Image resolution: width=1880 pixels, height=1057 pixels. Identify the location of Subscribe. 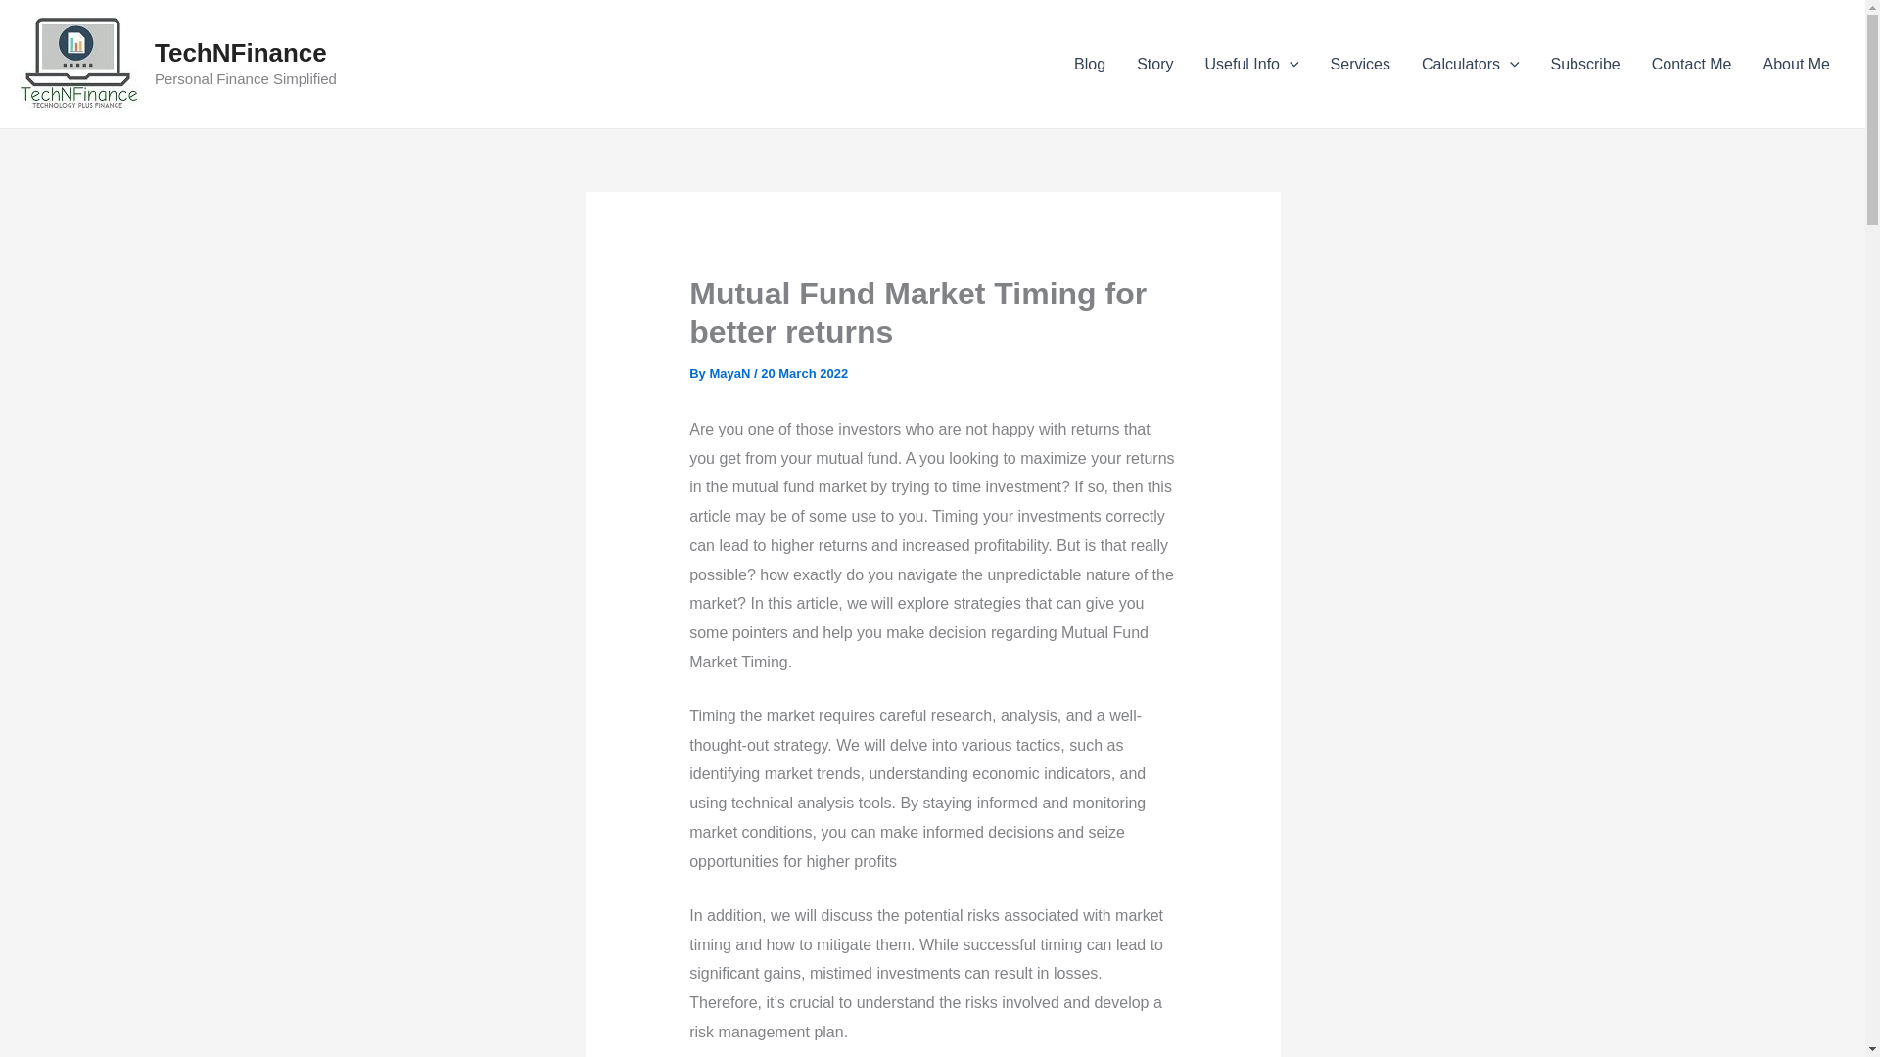
(1585, 63).